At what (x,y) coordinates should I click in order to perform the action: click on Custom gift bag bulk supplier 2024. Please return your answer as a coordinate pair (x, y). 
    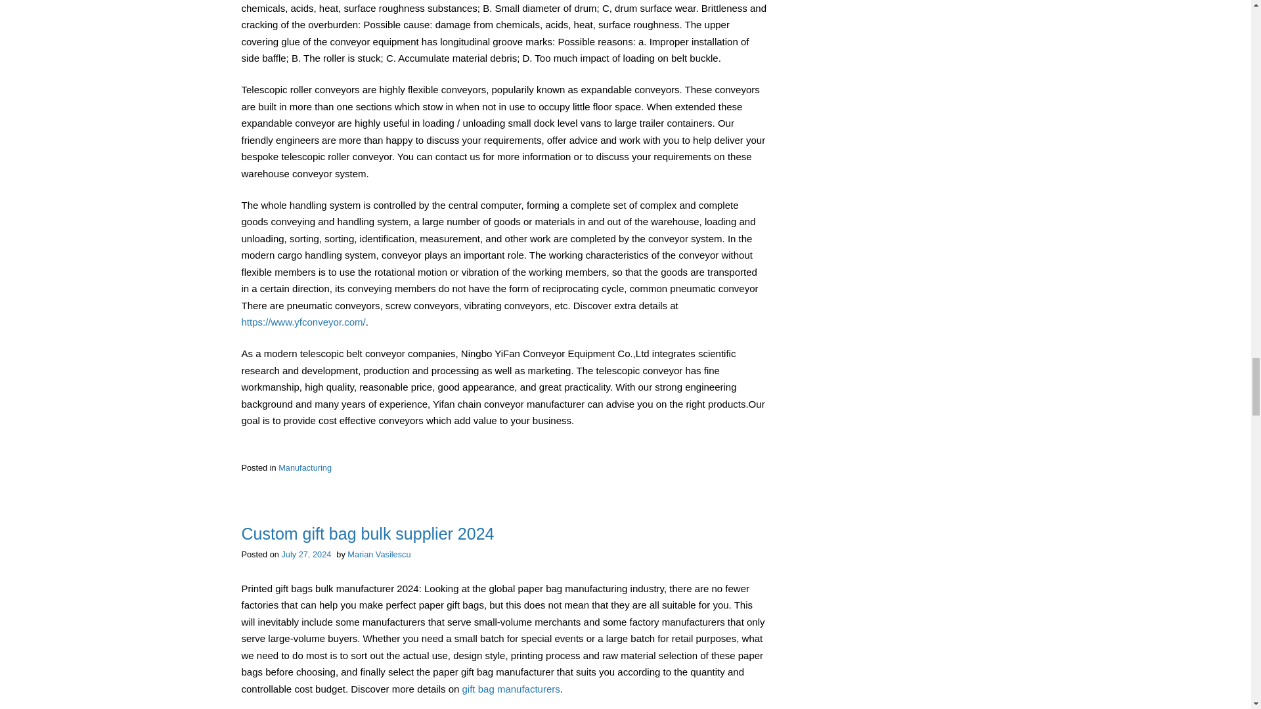
    Looking at the image, I should click on (368, 534).